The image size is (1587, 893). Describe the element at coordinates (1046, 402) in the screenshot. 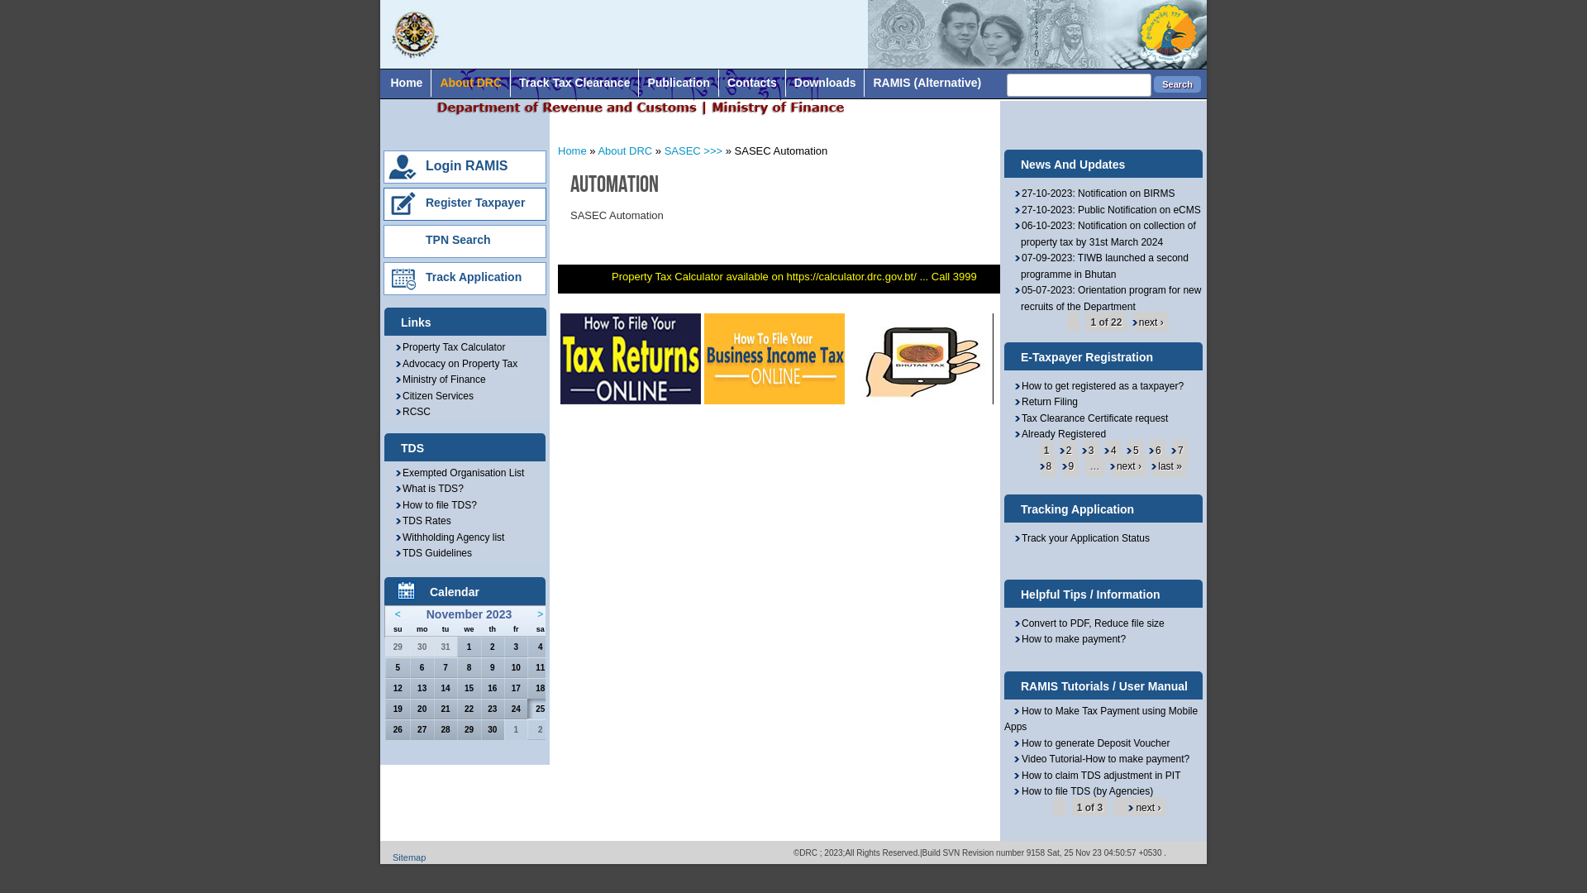

I see `Return Filing` at that location.